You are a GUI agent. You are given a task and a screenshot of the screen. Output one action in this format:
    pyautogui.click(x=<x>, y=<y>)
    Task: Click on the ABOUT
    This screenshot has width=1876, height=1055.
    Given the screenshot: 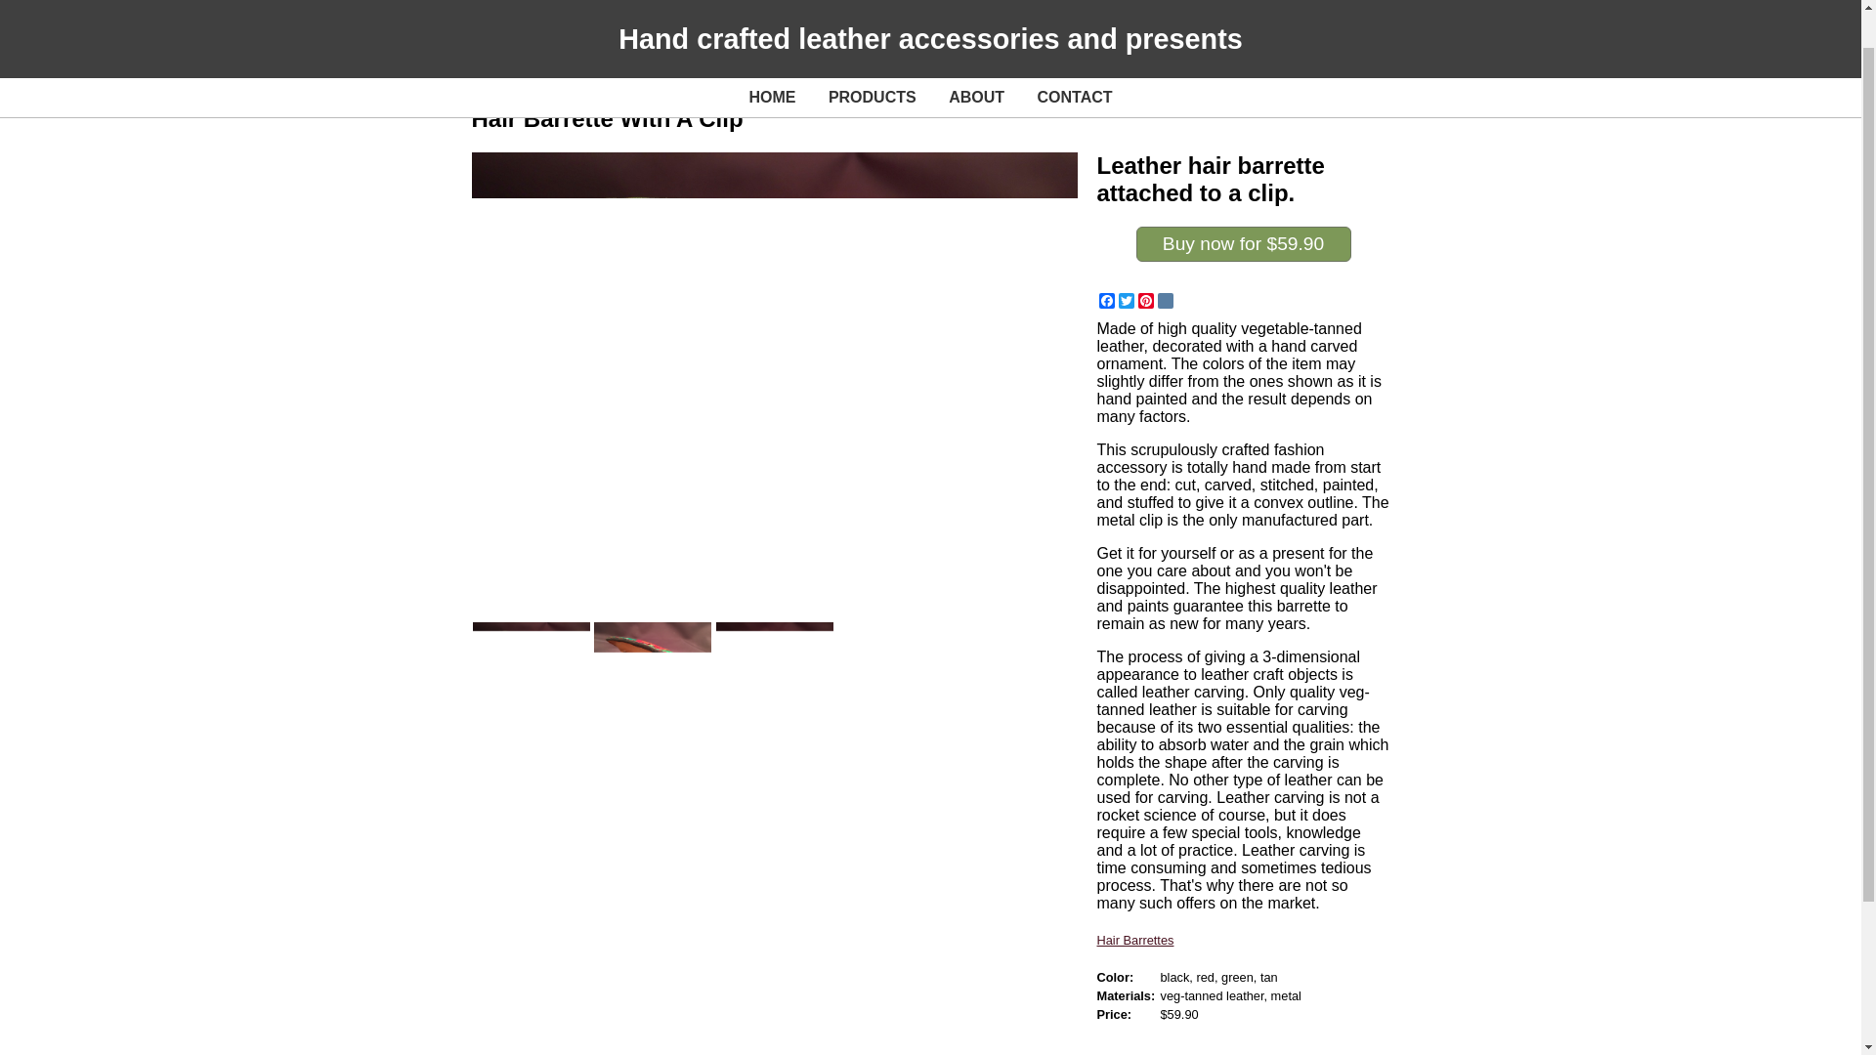 What is the action you would take?
    pyautogui.click(x=977, y=56)
    